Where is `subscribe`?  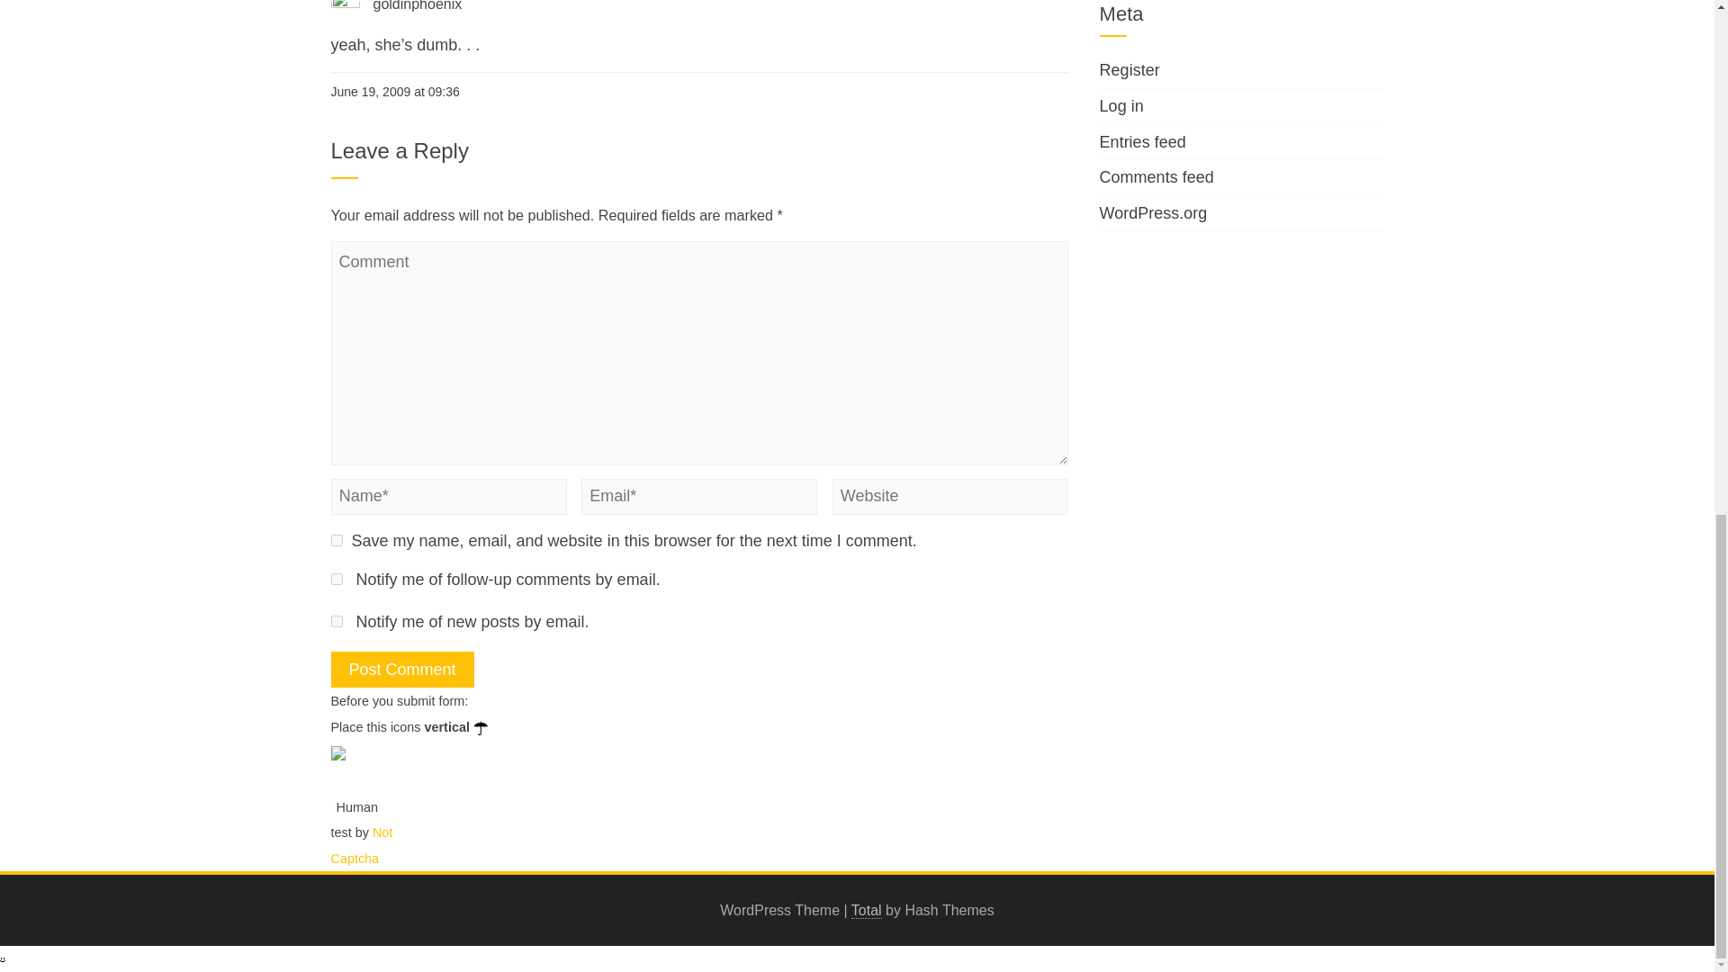
subscribe is located at coordinates (337, 621).